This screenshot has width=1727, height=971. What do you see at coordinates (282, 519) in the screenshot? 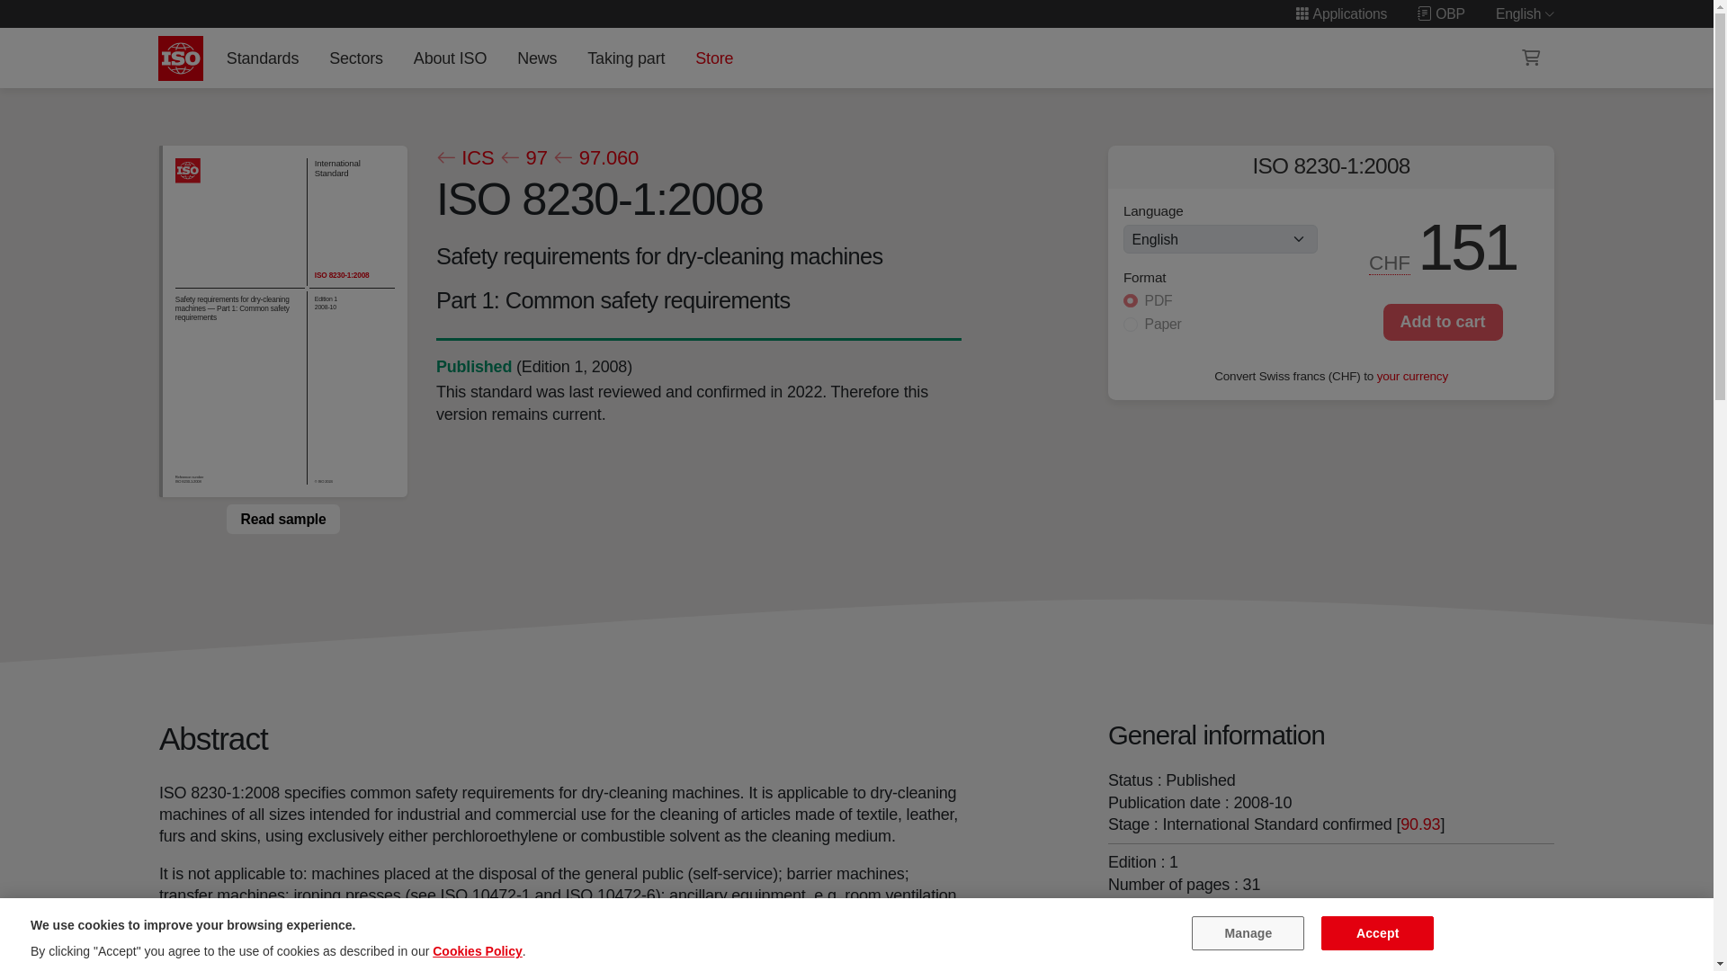
I see `Read sample` at bounding box center [282, 519].